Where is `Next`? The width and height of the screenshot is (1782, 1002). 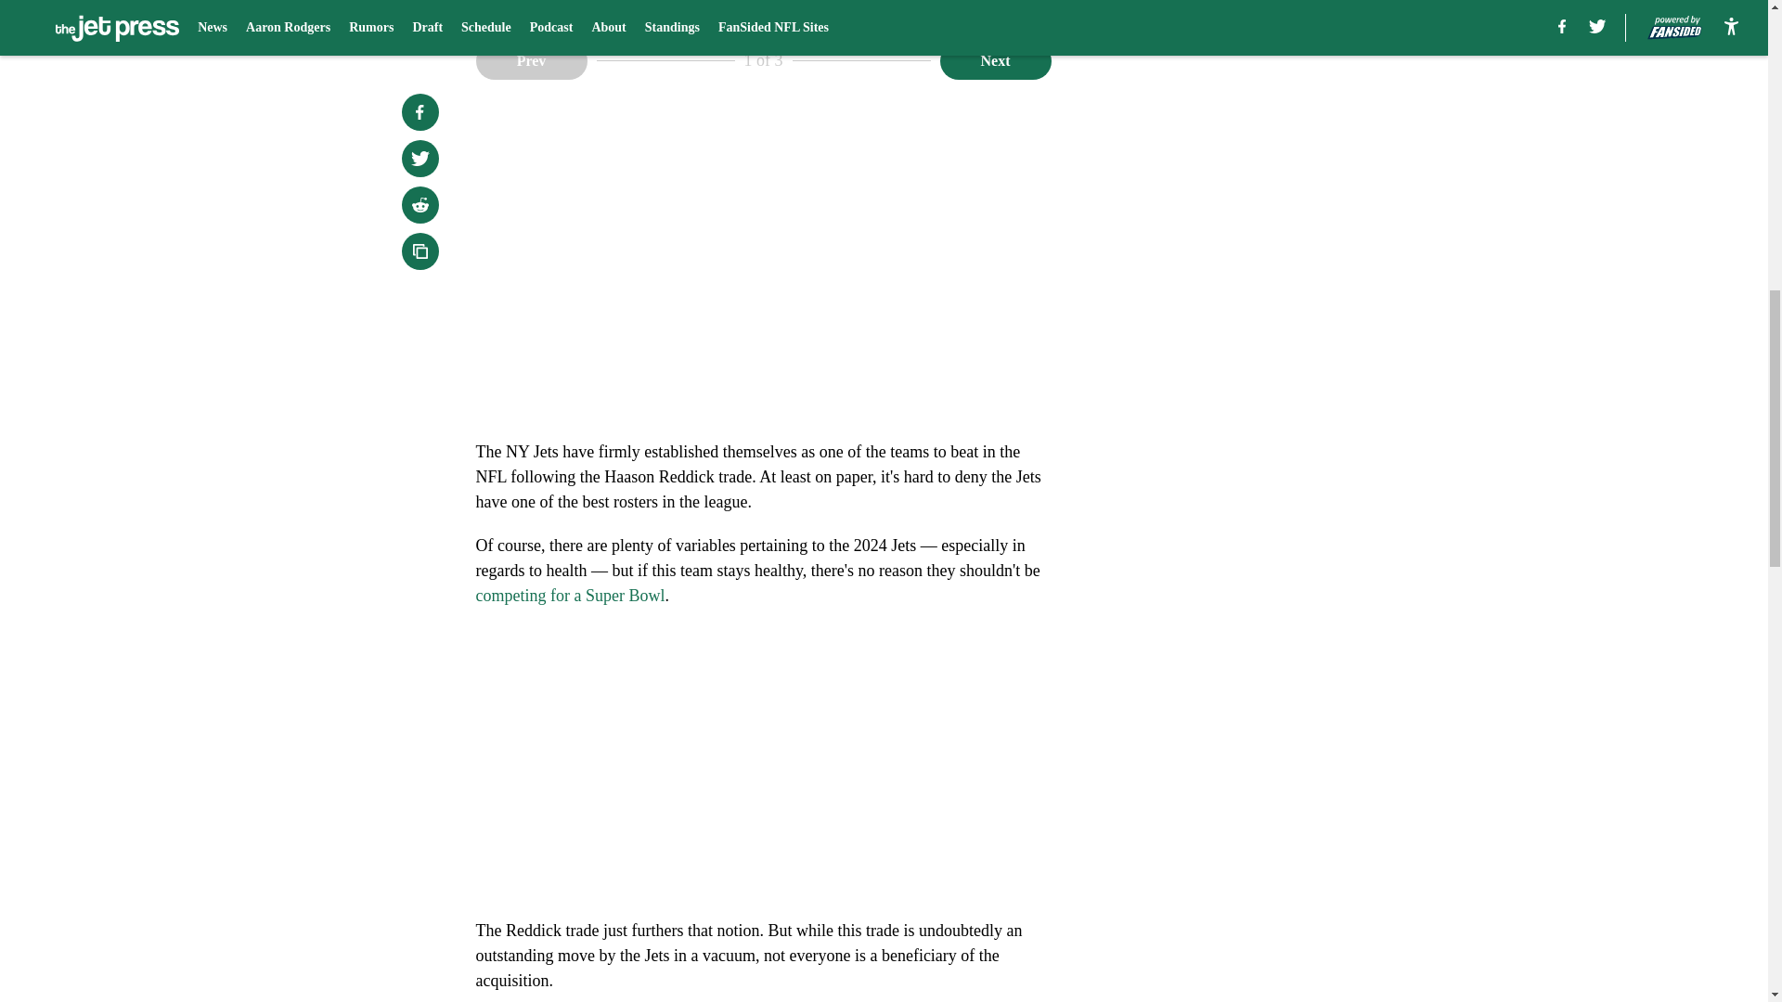 Next is located at coordinates (995, 61).